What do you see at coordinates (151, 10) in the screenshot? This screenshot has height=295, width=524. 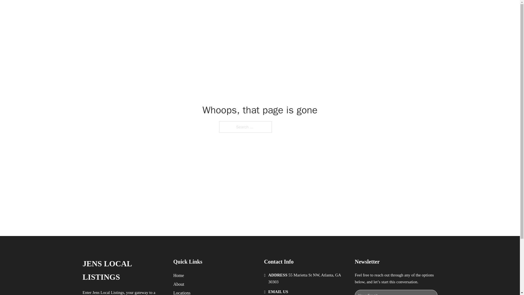 I see `JENS LOCAL LISTINGS` at bounding box center [151, 10].